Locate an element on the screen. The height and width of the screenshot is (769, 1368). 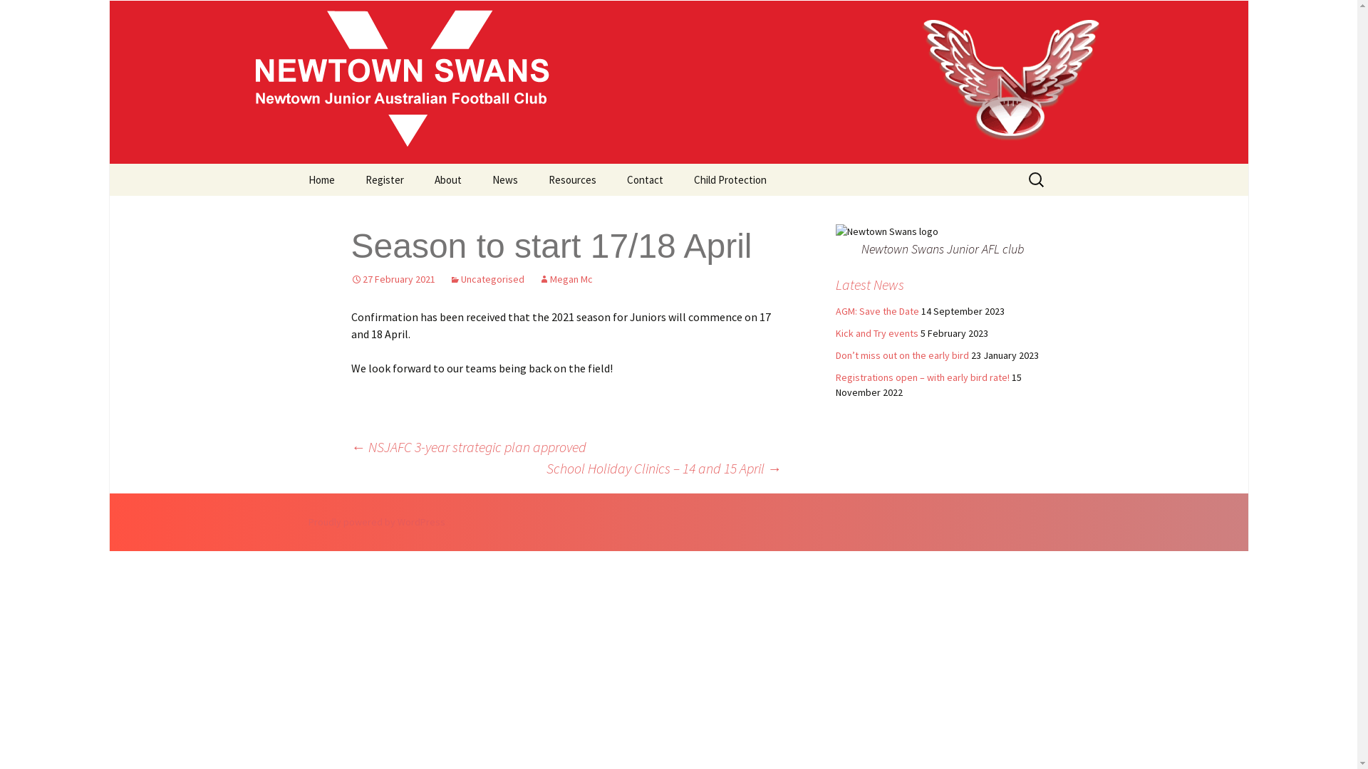
Resources is located at coordinates (573, 179).